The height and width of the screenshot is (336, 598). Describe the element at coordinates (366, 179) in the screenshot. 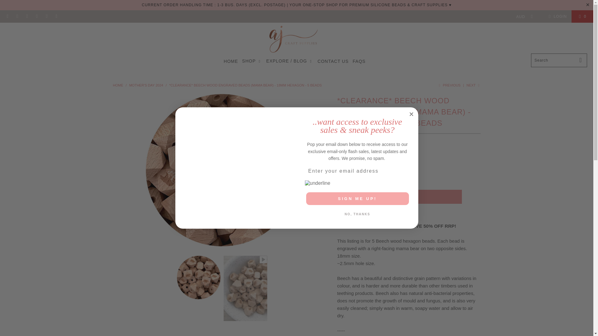

I see `1` at that location.